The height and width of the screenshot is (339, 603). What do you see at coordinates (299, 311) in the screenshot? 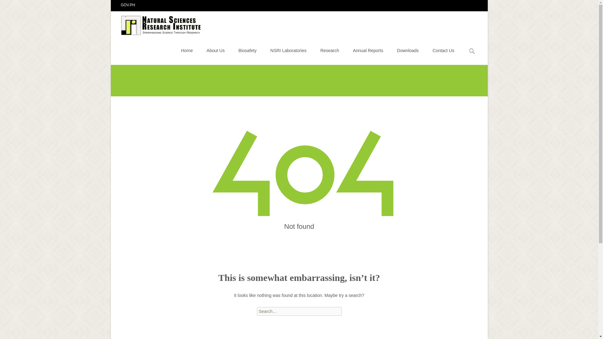
I see `Search for:` at bounding box center [299, 311].